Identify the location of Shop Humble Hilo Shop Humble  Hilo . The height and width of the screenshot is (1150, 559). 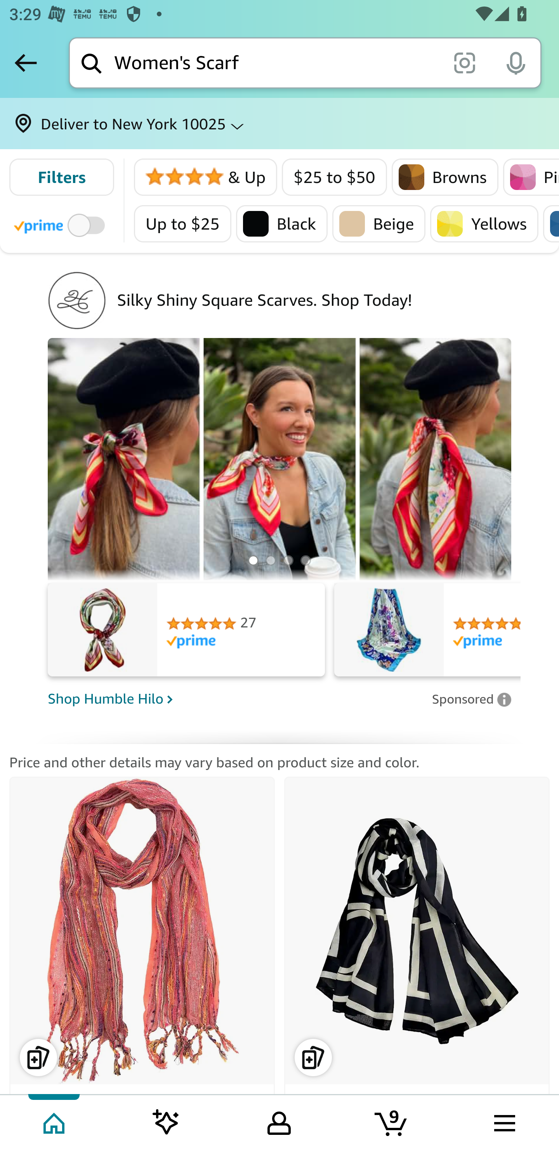
(235, 699).